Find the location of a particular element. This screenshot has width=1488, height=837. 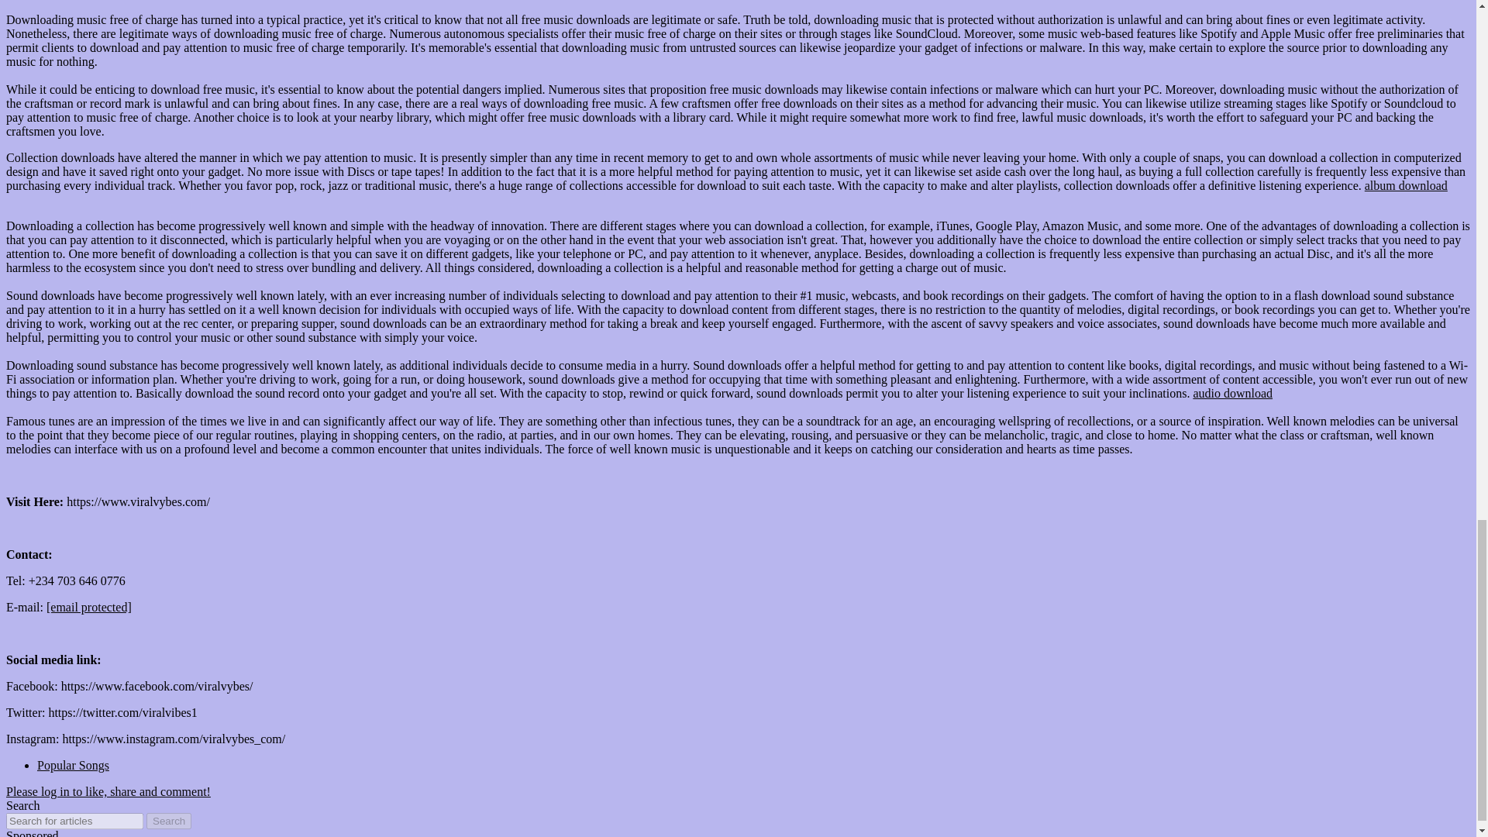

Please log in to like, share and comment! is located at coordinates (108, 792).